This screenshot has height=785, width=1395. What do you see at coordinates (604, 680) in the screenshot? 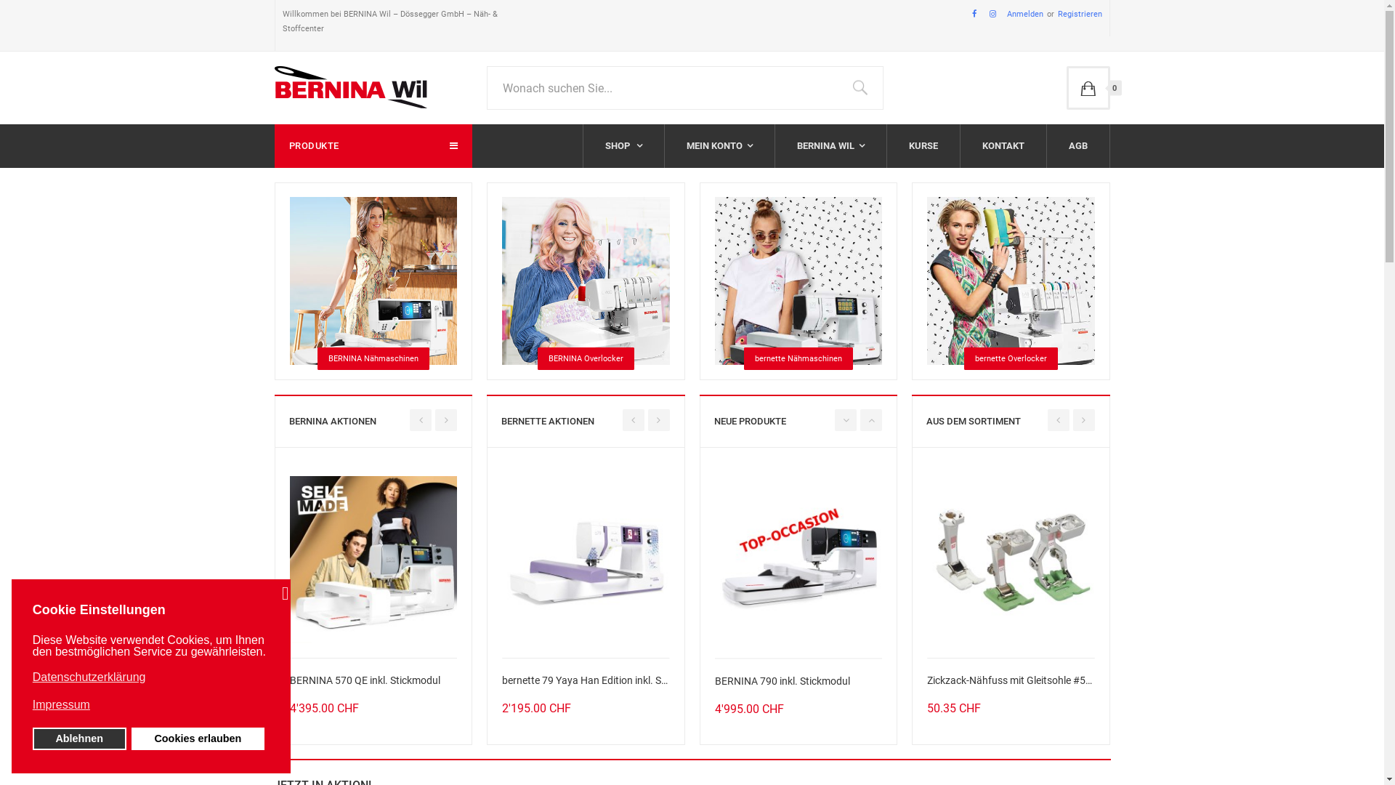
I see `bernette 79 Yaya Han Edition inkl. Stickmodul` at bounding box center [604, 680].